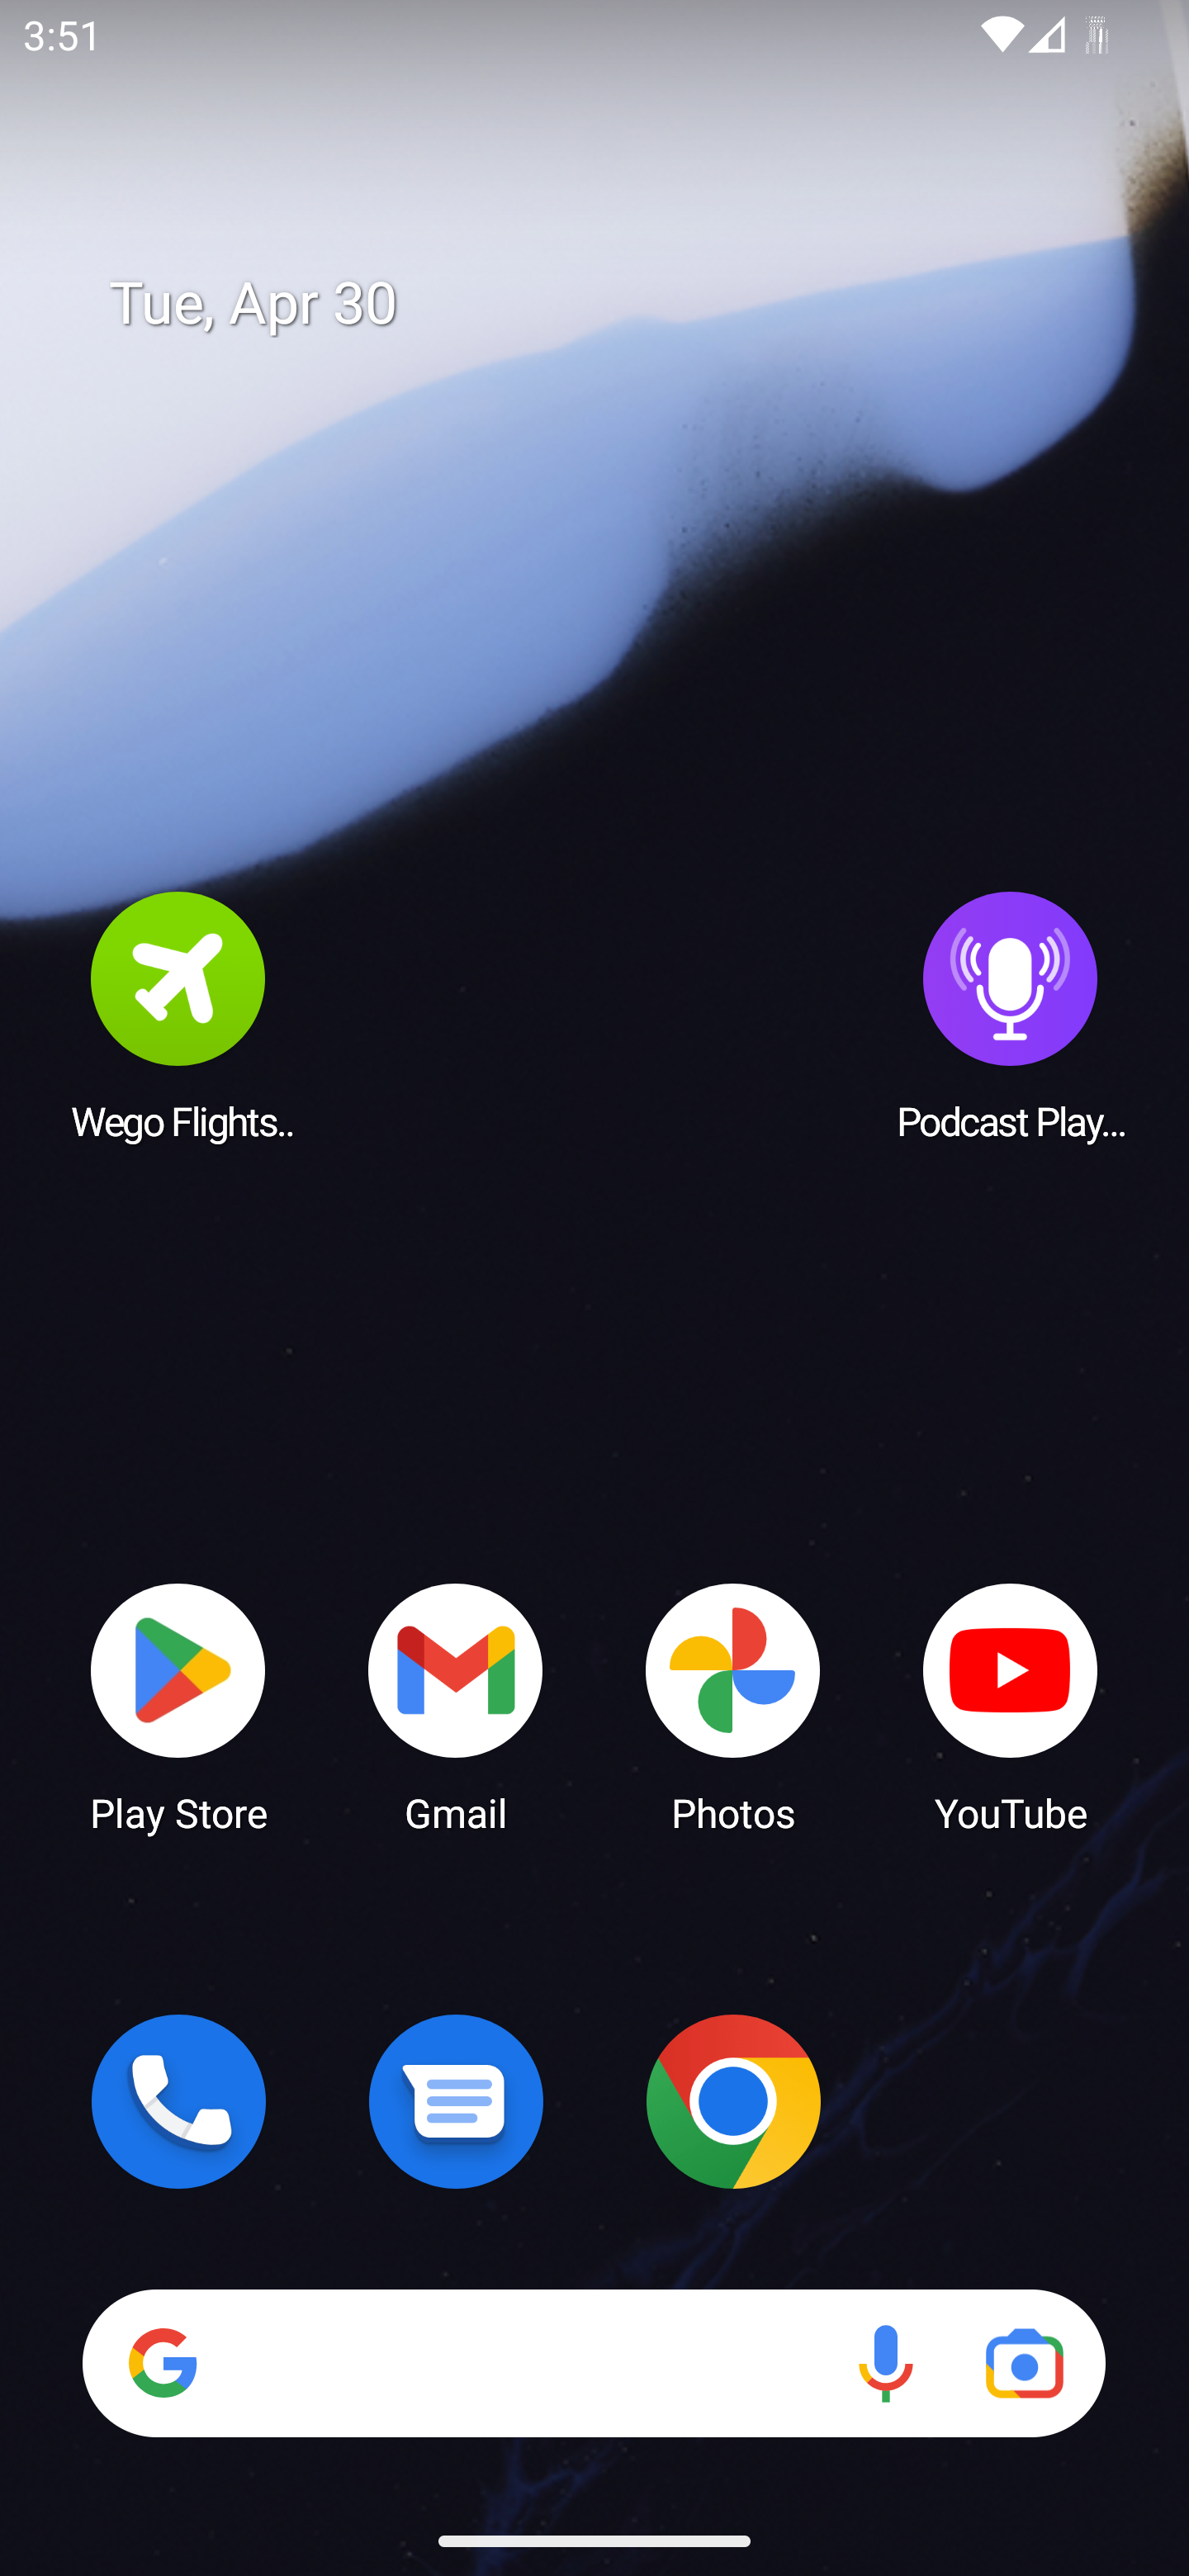  Describe the element at coordinates (178, 2101) in the screenshot. I see `Phone` at that location.